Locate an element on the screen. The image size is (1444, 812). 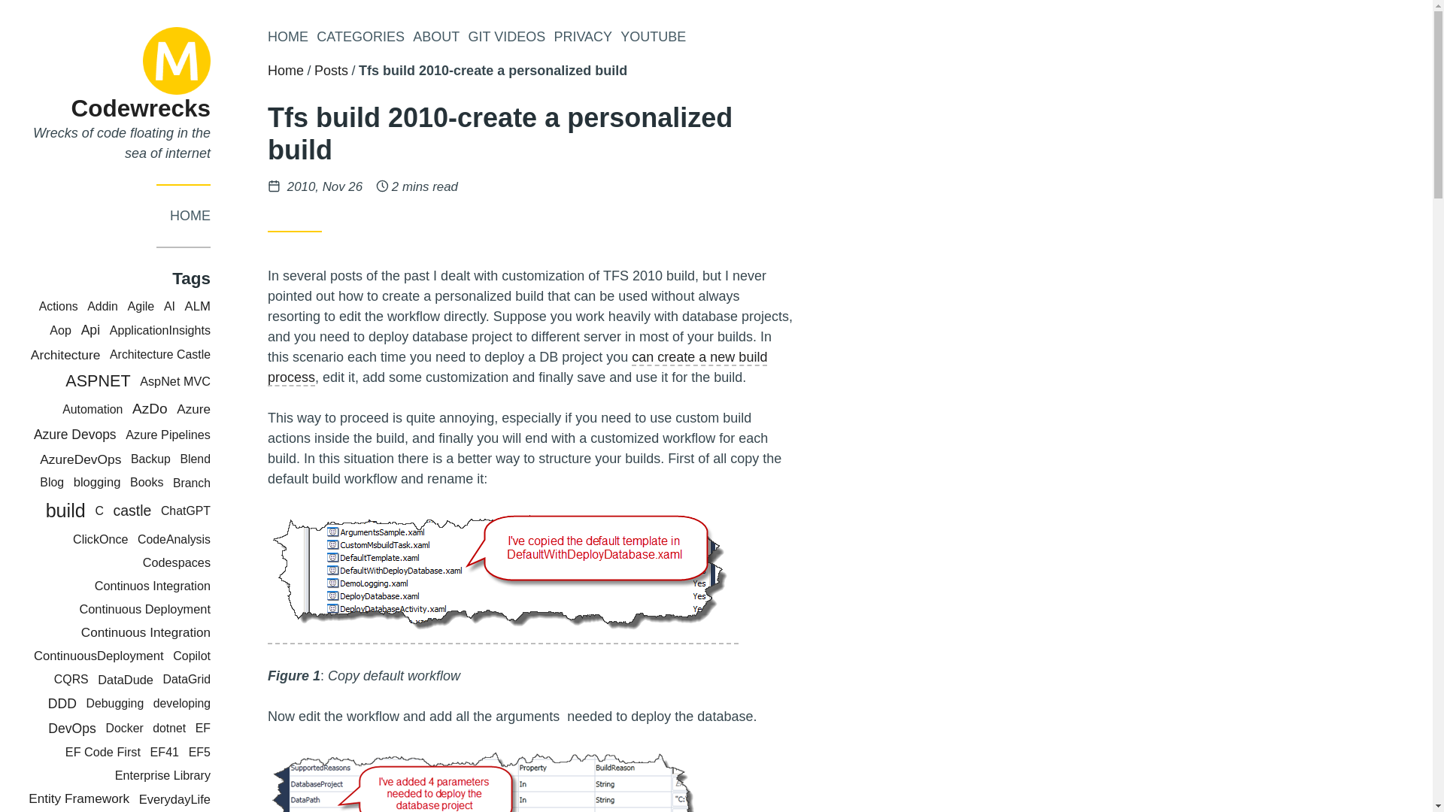
blogging is located at coordinates (97, 482).